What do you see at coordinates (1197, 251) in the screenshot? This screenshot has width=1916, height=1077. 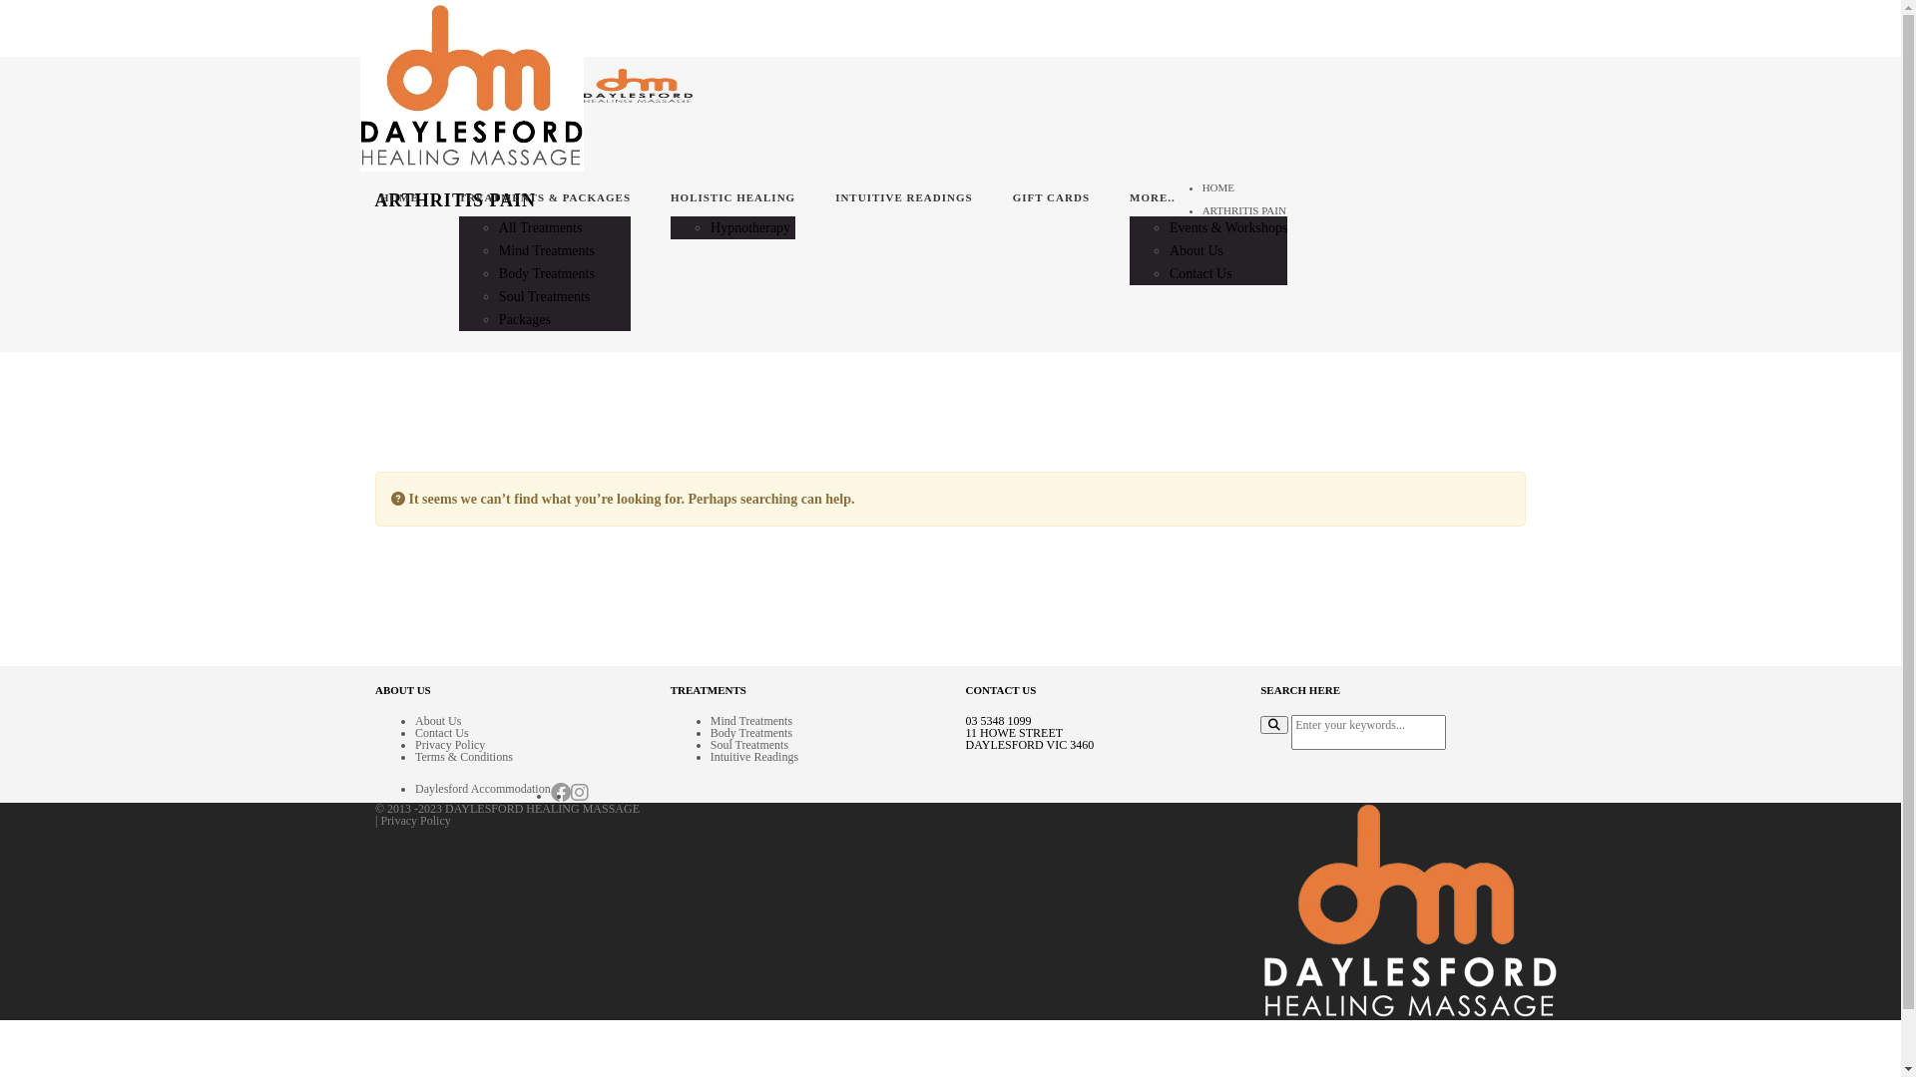 I see `About Us` at bounding box center [1197, 251].